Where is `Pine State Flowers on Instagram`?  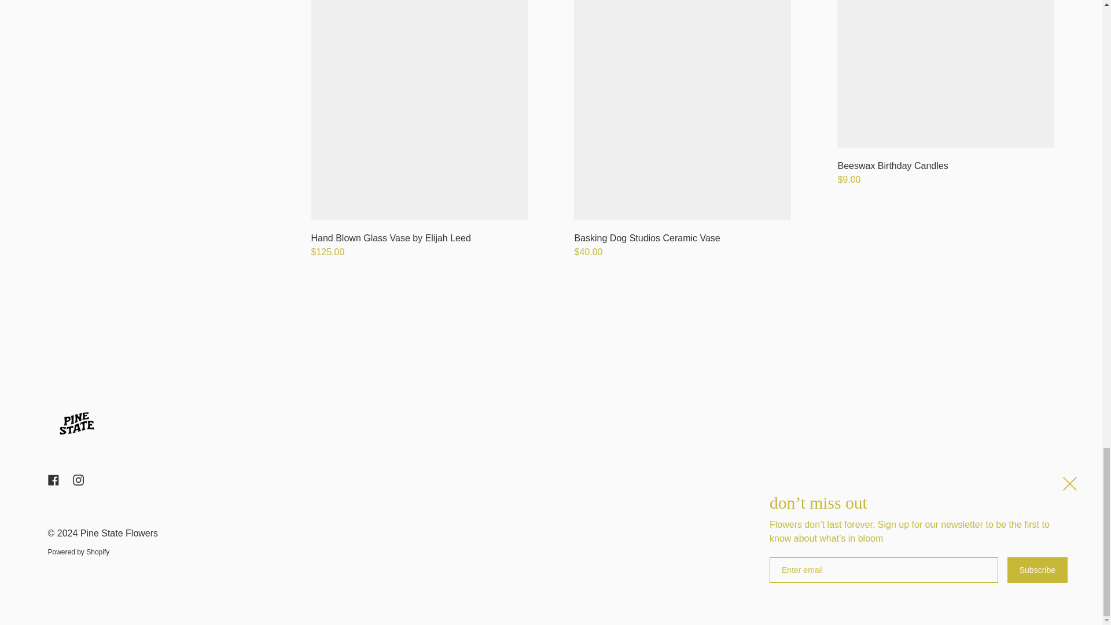
Pine State Flowers on Instagram is located at coordinates (78, 480).